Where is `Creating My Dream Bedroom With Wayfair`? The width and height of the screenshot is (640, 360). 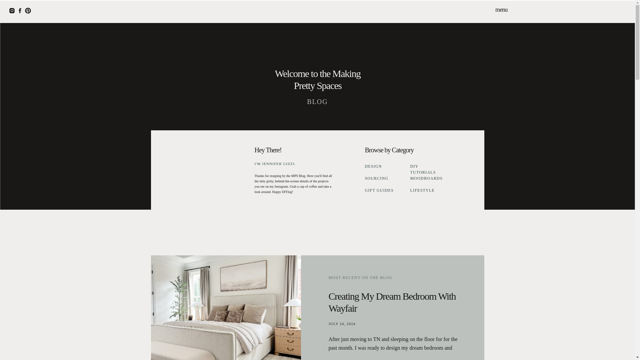 Creating My Dream Bedroom With Wayfair is located at coordinates (225, 307).